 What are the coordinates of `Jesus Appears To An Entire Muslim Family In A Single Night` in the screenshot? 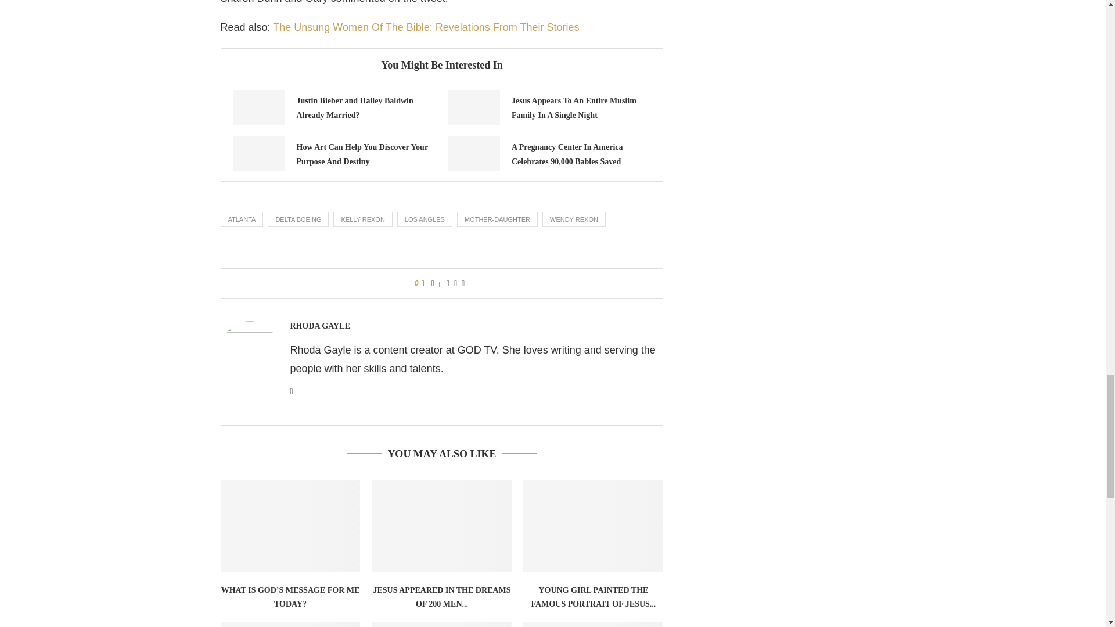 It's located at (474, 107).